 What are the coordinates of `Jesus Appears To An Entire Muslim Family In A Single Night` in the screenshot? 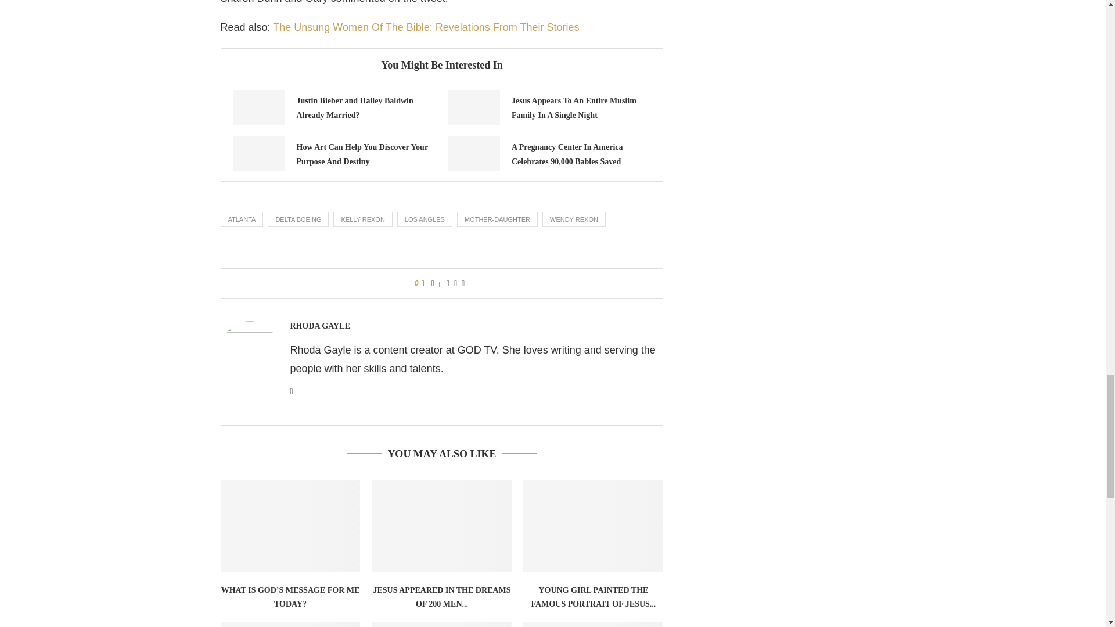 It's located at (474, 107).